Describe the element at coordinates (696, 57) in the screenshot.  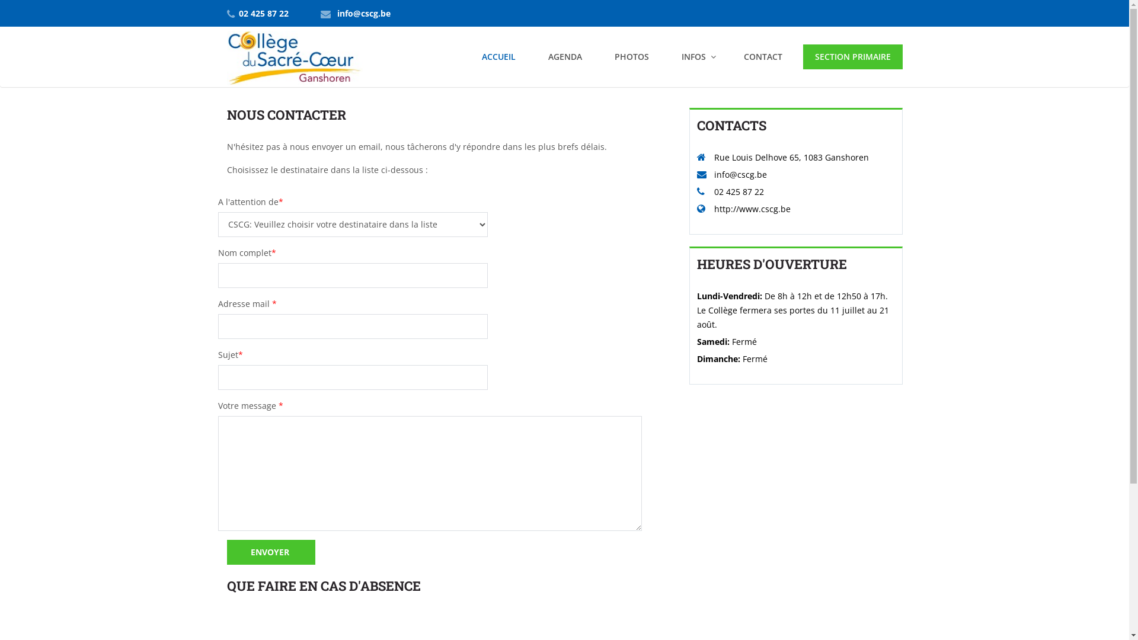
I see `INFOS` at that location.